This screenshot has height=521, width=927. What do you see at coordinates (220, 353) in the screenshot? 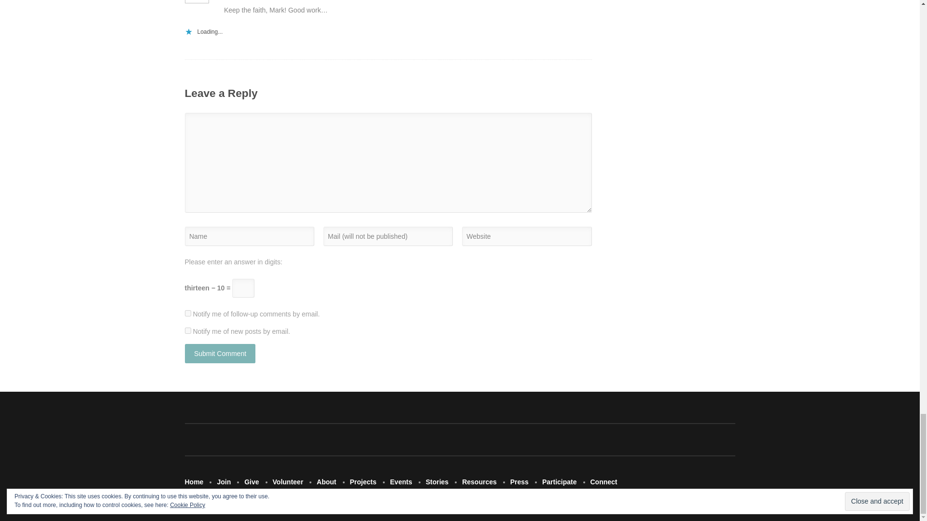
I see `Submit Comment` at bounding box center [220, 353].